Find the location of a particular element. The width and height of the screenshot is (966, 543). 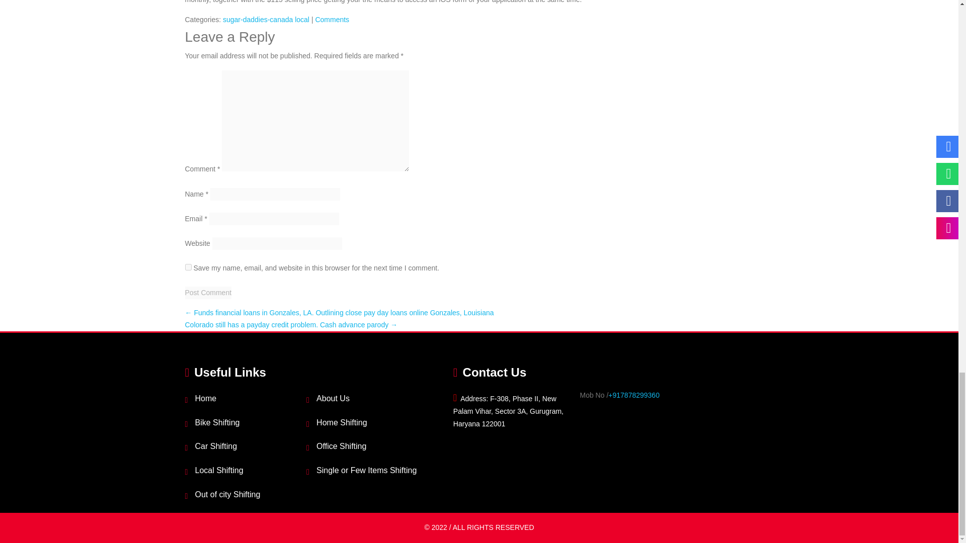

yes is located at coordinates (188, 266).